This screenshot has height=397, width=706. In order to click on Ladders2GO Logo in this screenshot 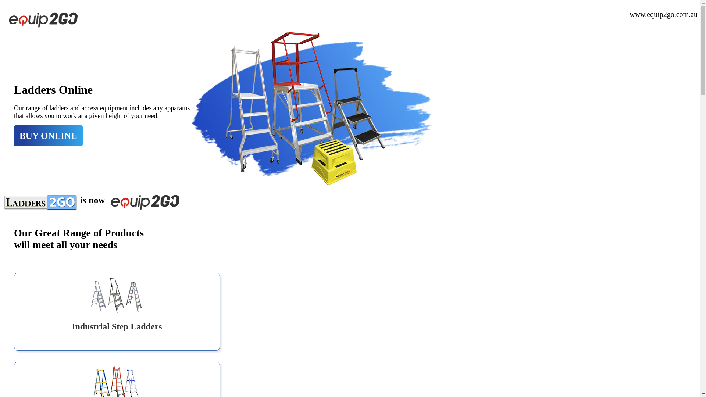, I will do `click(42, 202)`.